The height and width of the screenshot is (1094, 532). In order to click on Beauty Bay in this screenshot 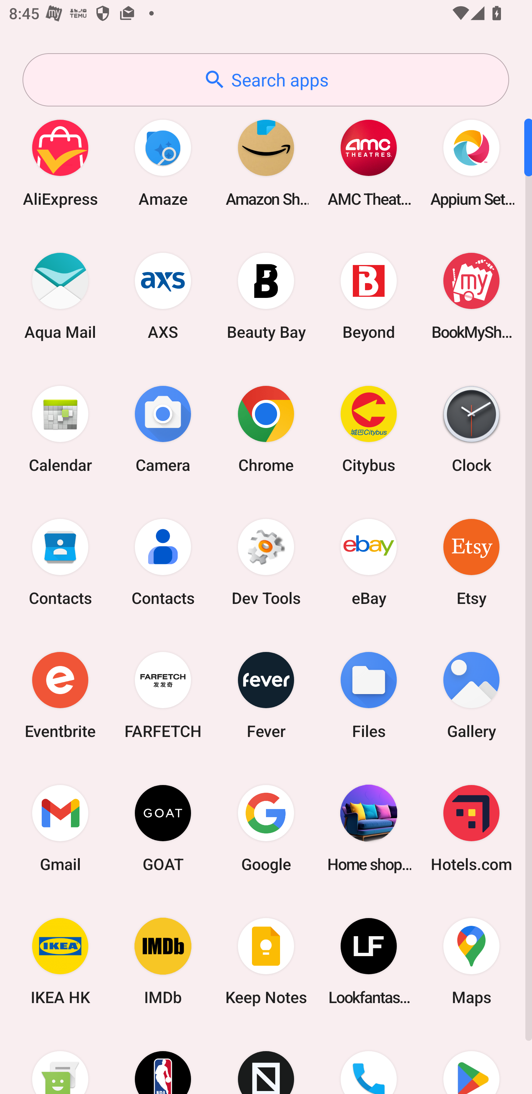, I will do `click(266, 296)`.